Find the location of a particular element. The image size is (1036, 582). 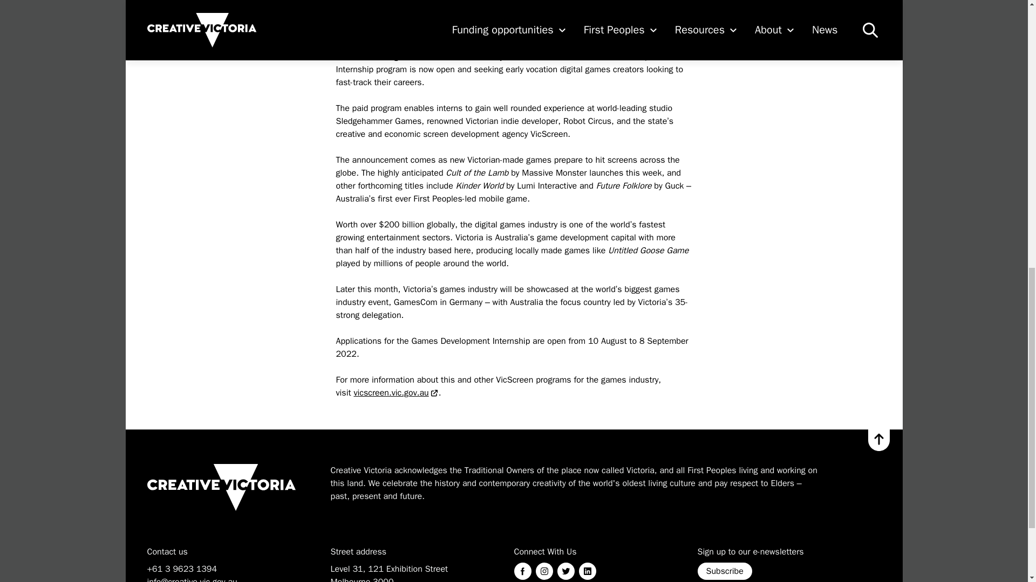

Visit the Creative Victoria homepage is located at coordinates (221, 487).